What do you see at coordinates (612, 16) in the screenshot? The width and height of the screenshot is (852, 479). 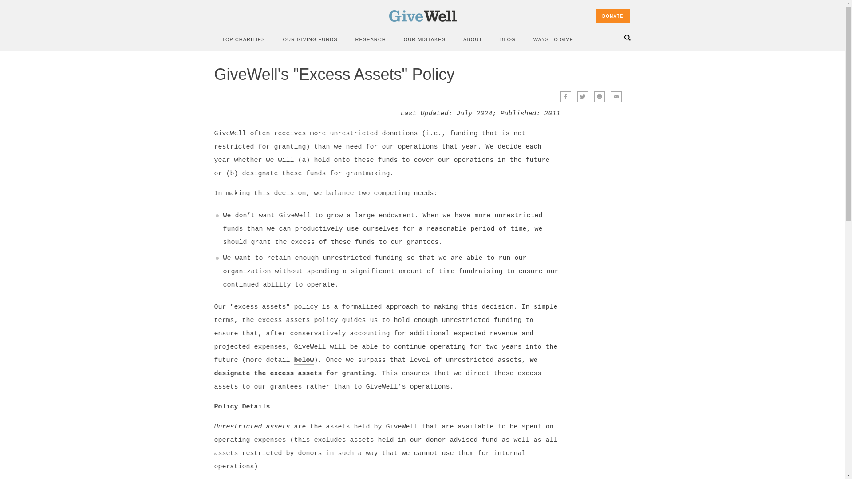 I see `DONATE` at bounding box center [612, 16].